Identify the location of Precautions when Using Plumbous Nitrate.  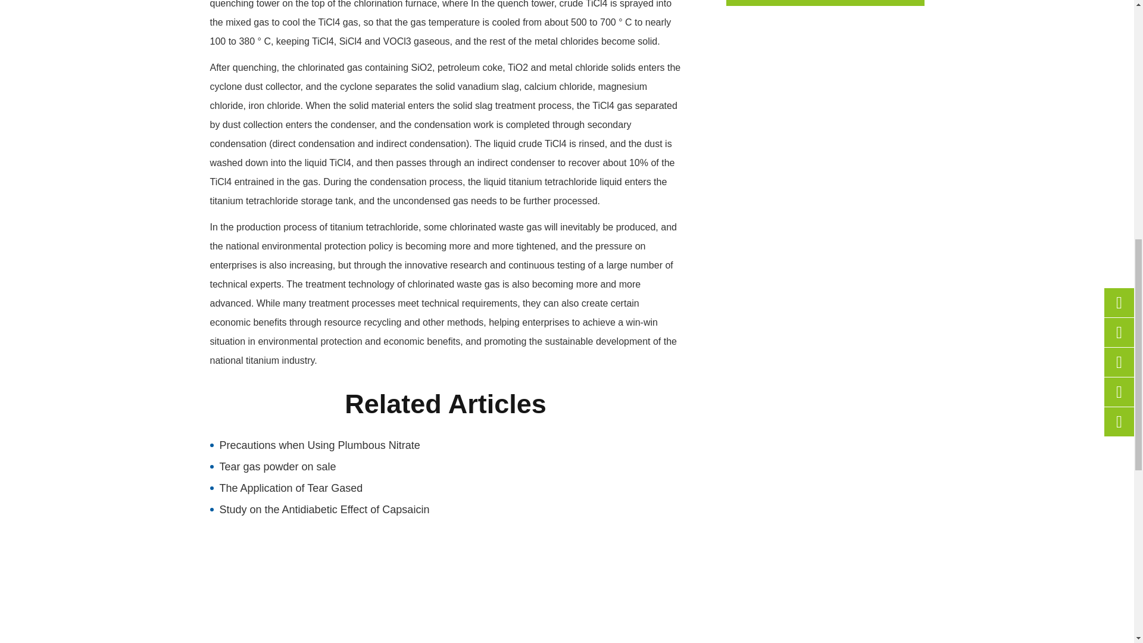
(445, 445).